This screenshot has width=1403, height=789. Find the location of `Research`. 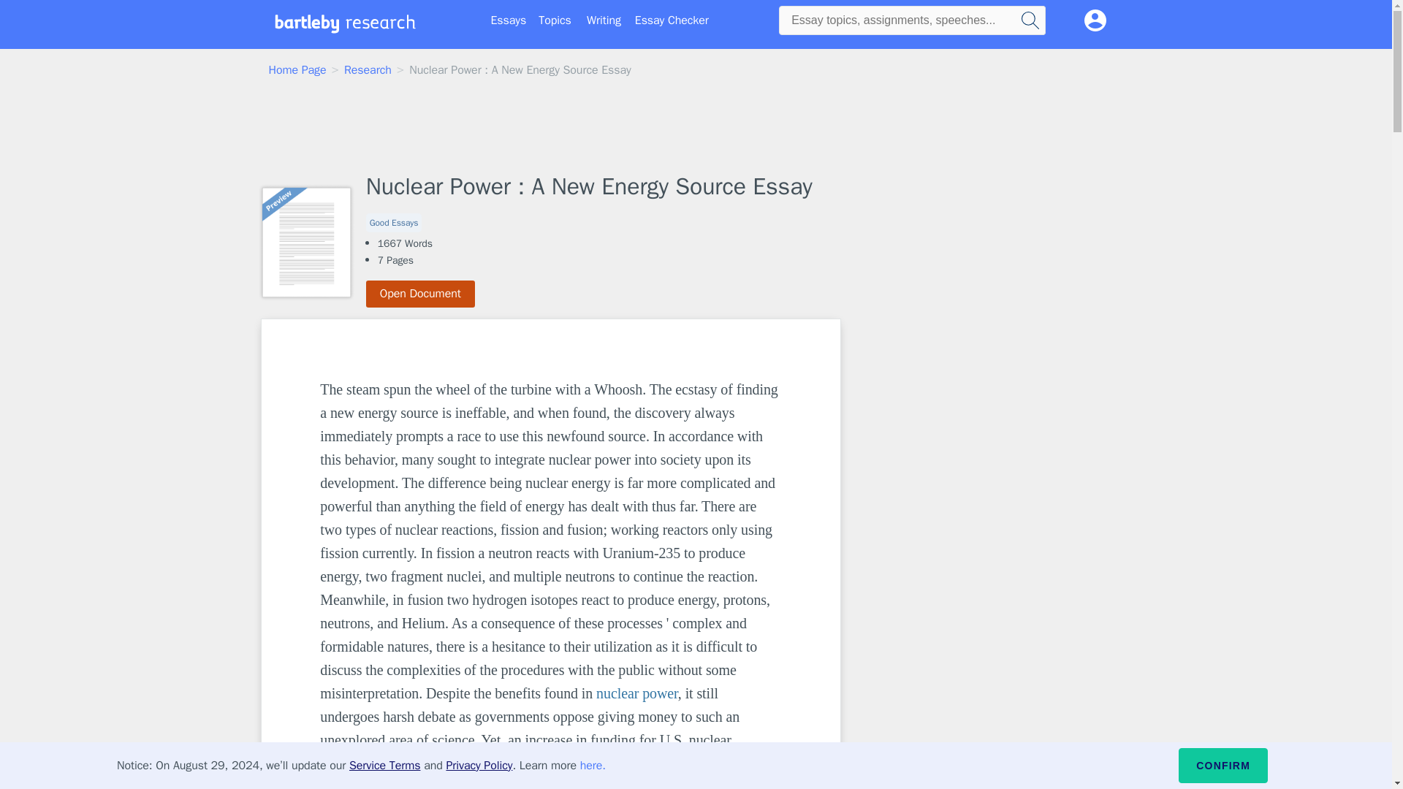

Research is located at coordinates (367, 70).